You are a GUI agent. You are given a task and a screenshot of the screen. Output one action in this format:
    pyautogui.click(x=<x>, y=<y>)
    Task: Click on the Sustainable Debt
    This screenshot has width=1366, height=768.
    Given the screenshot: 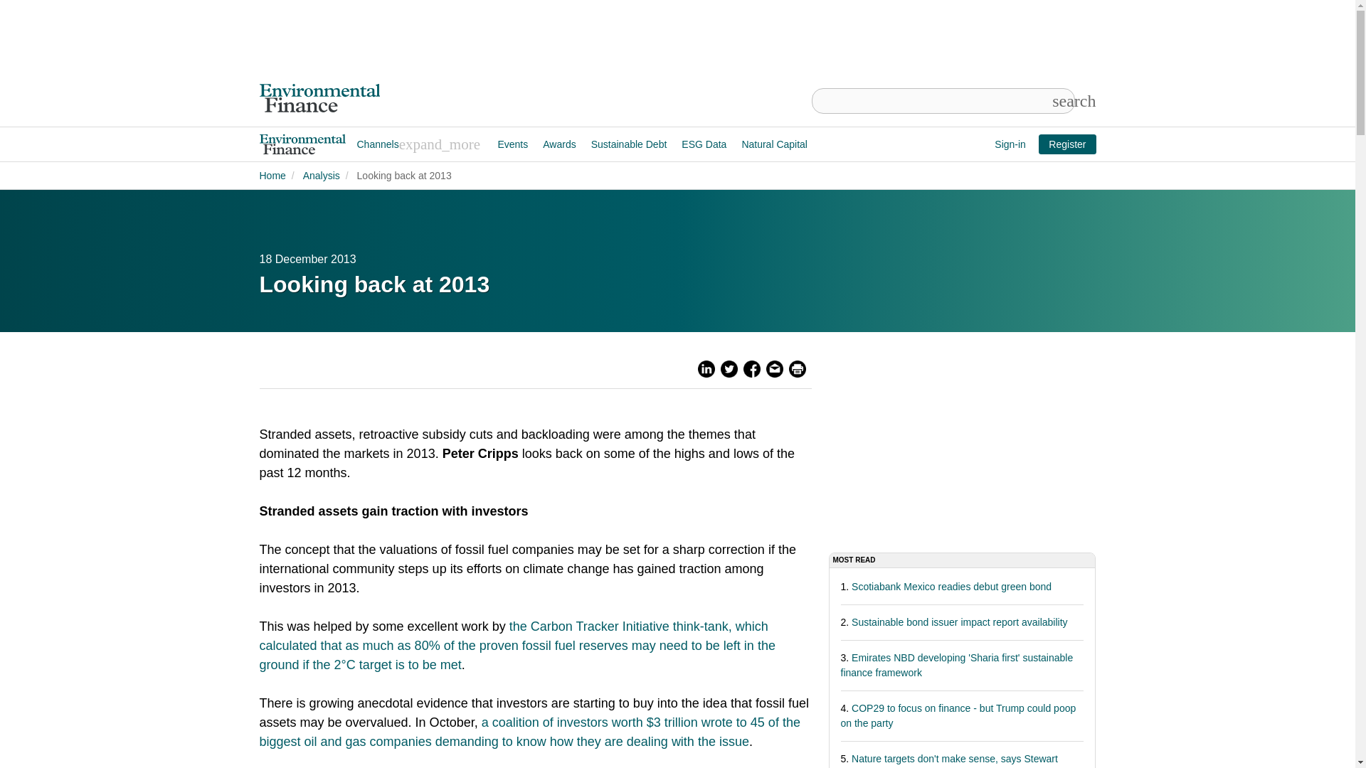 What is the action you would take?
    pyautogui.click(x=629, y=144)
    